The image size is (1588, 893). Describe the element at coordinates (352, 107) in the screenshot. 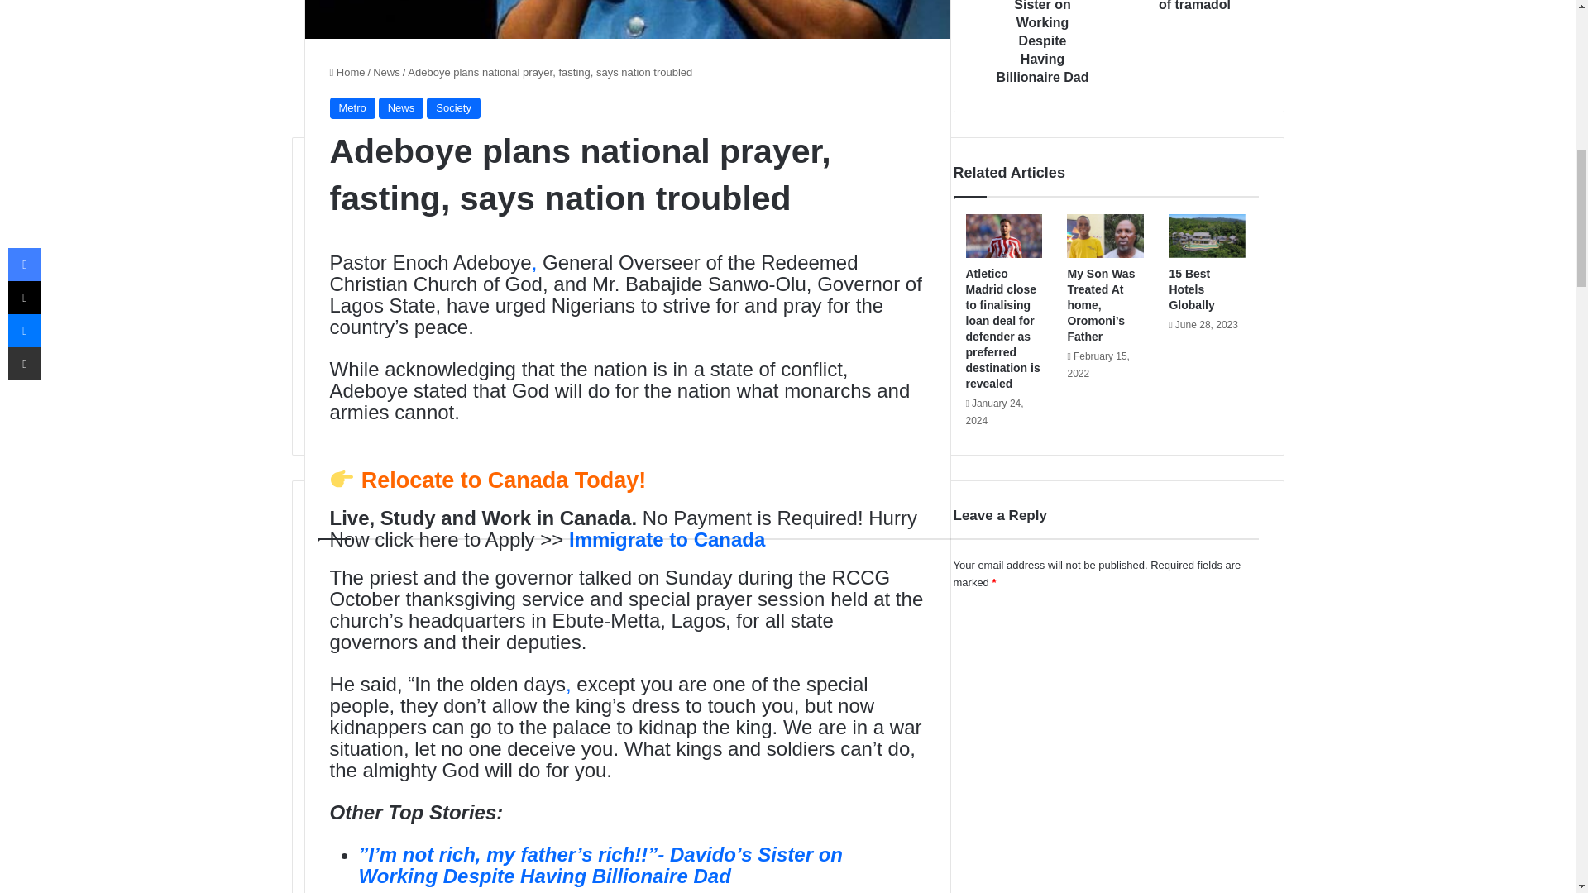

I see `Metro` at that location.